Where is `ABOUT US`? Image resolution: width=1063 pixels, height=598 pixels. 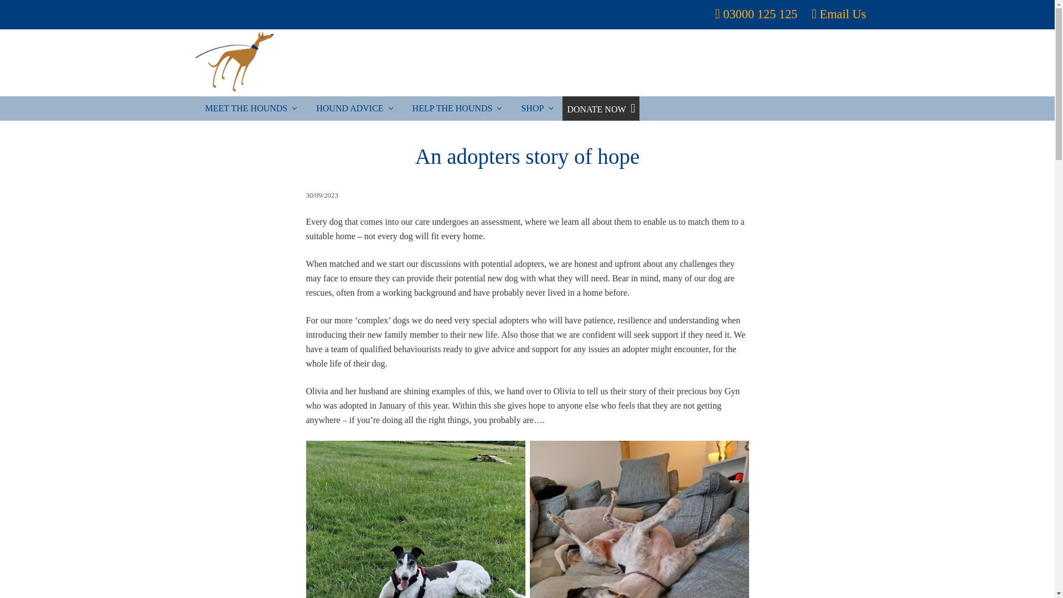 ABOUT US is located at coordinates (663, 63).